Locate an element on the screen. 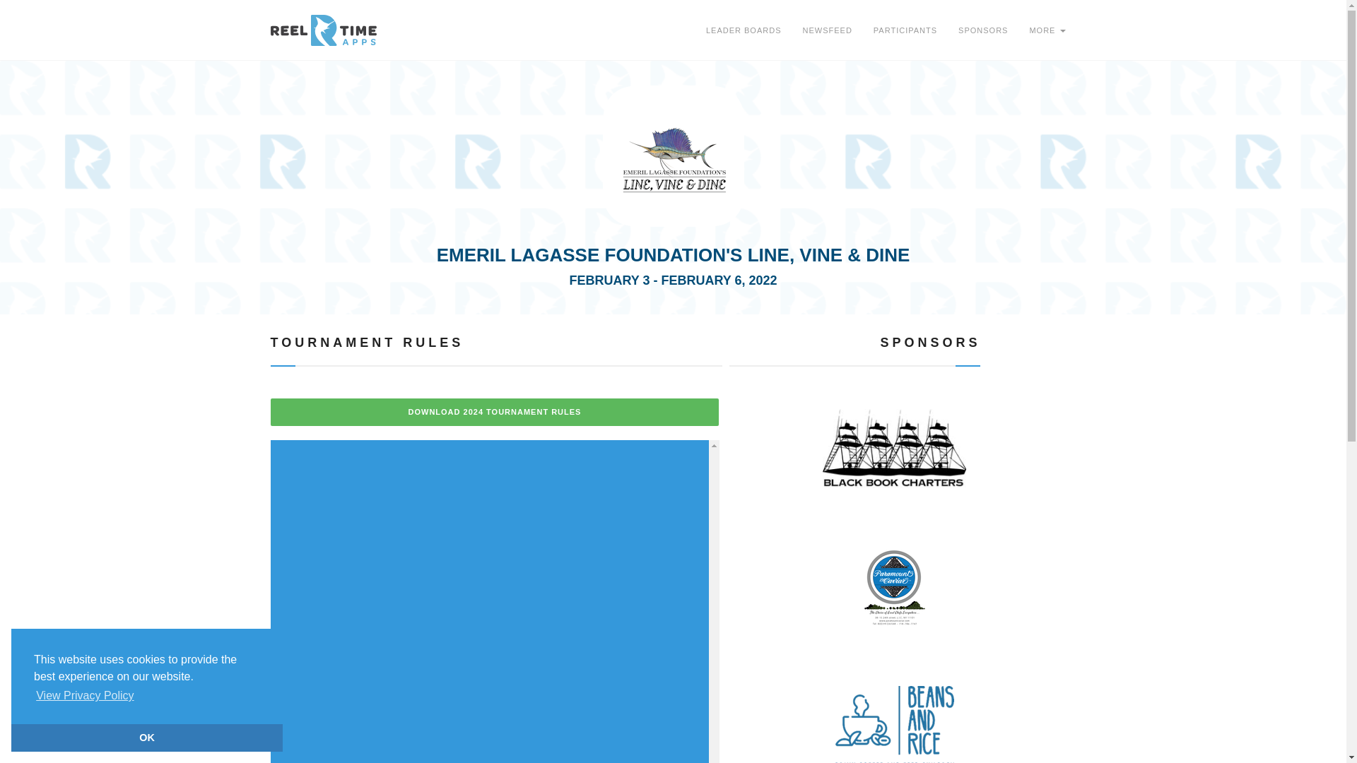 This screenshot has height=763, width=1357. LEADER BOARDS is located at coordinates (744, 30).